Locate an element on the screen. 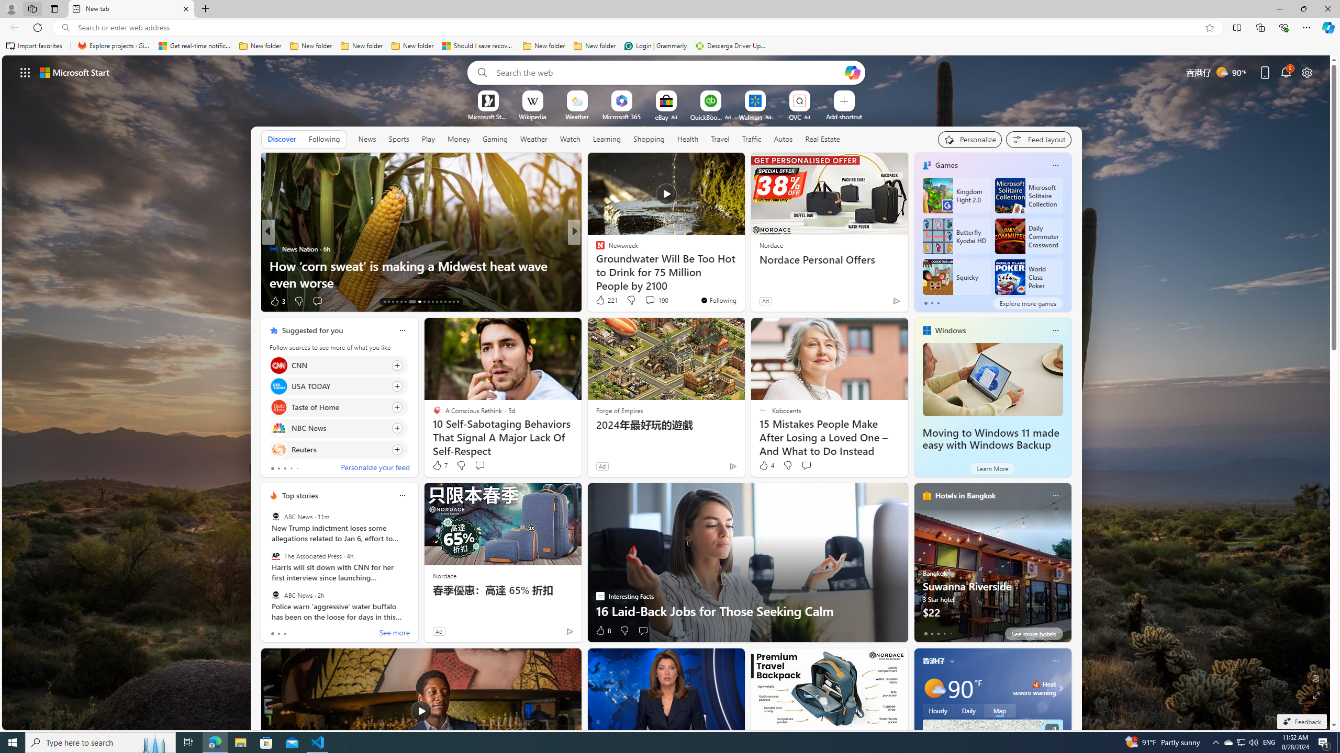  Wikipedia is located at coordinates (532, 116).